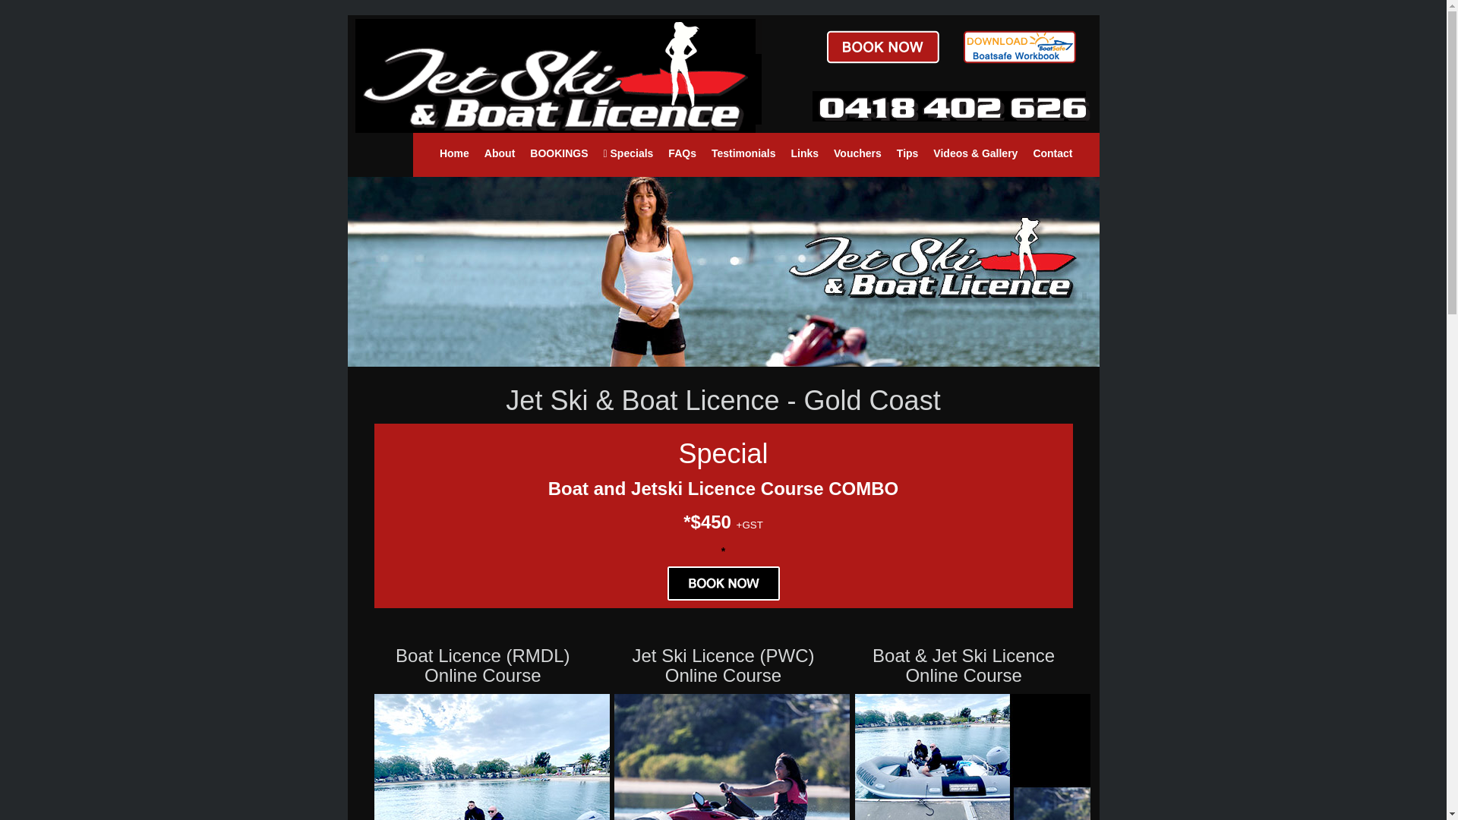 Image resolution: width=1458 pixels, height=820 pixels. What do you see at coordinates (682, 153) in the screenshot?
I see `FAQs` at bounding box center [682, 153].